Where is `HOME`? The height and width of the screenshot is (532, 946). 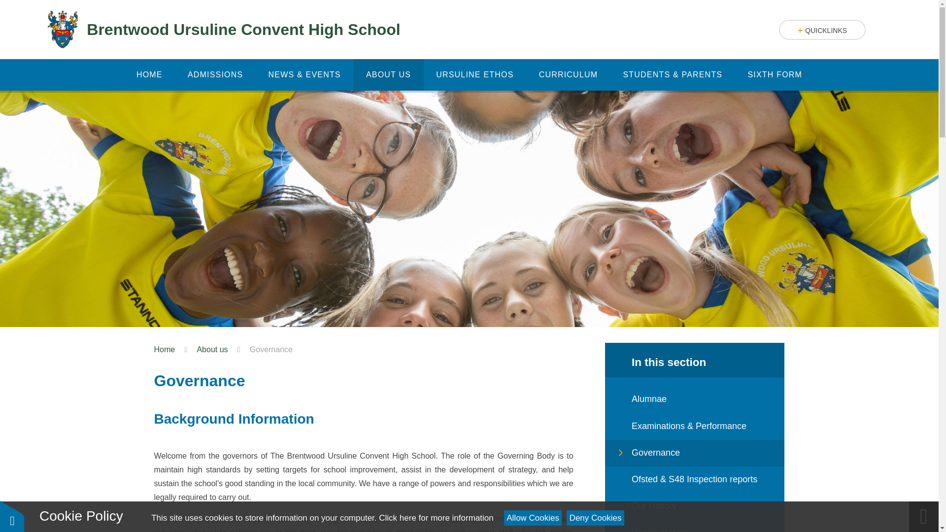
HOME is located at coordinates (149, 74).